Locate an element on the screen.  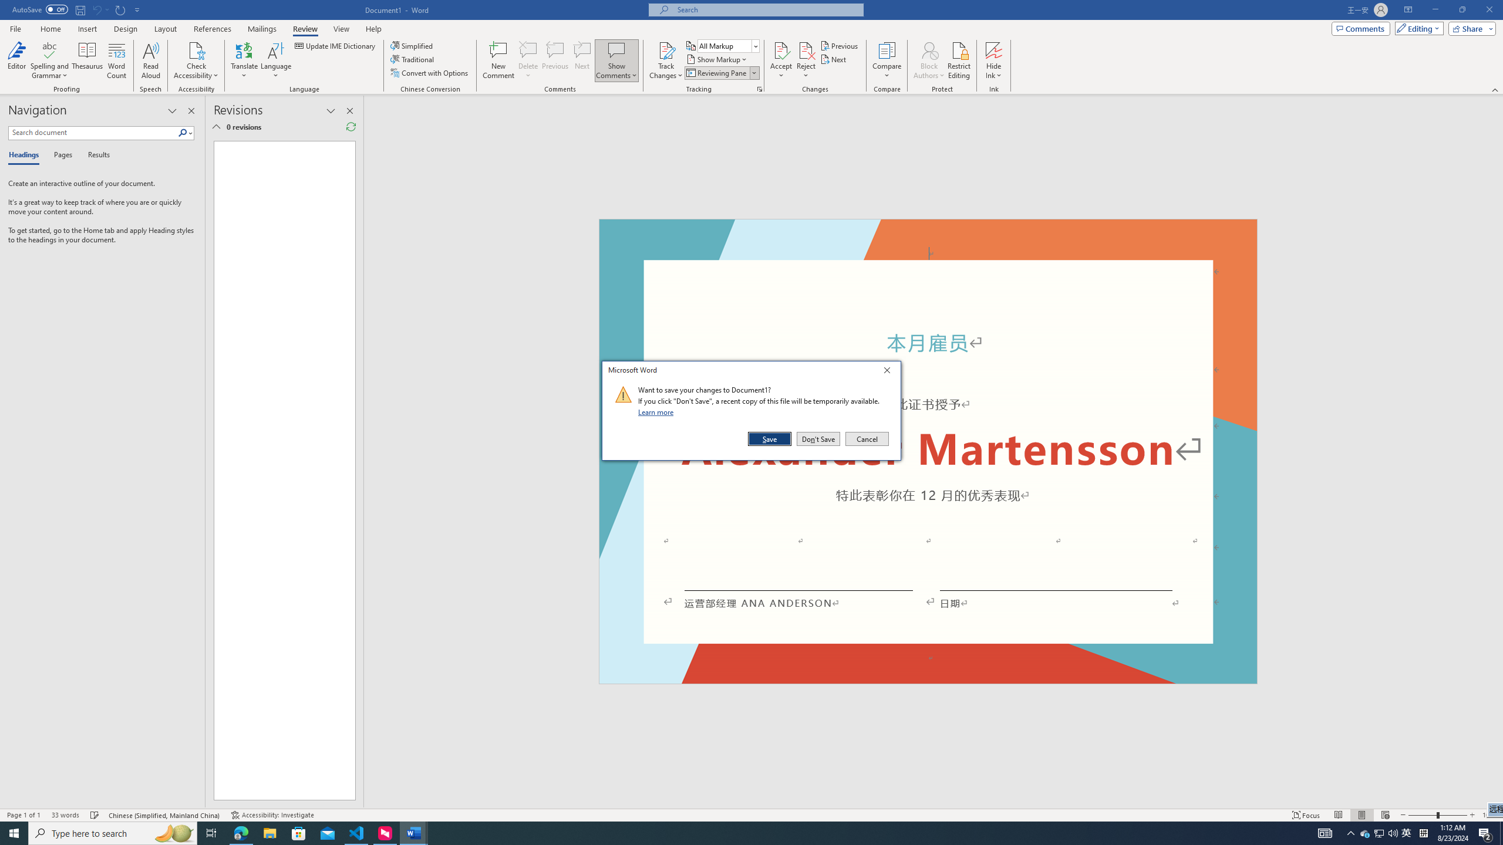
Editor is located at coordinates (17, 60).